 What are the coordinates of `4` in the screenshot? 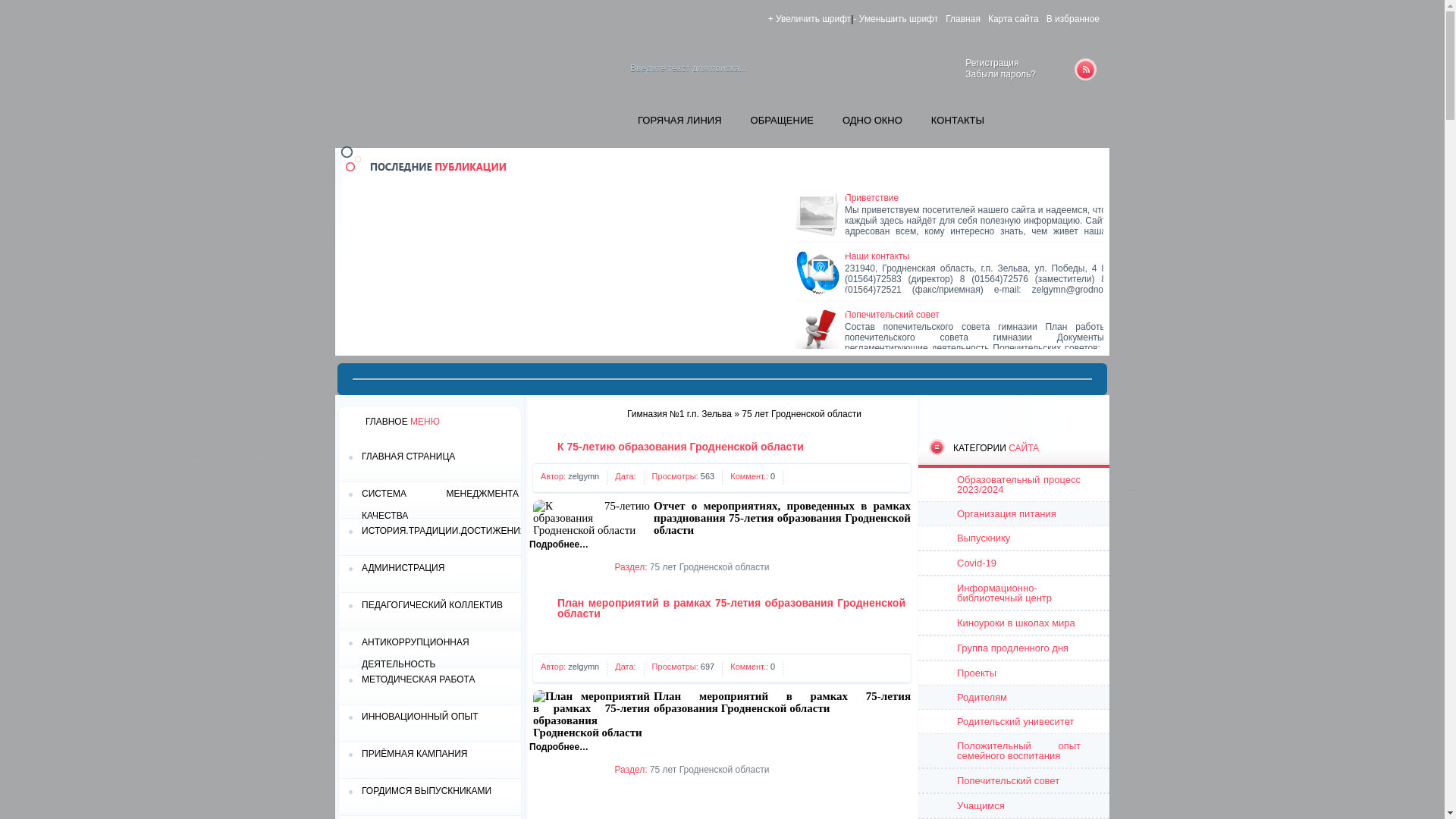 It's located at (579, 567).